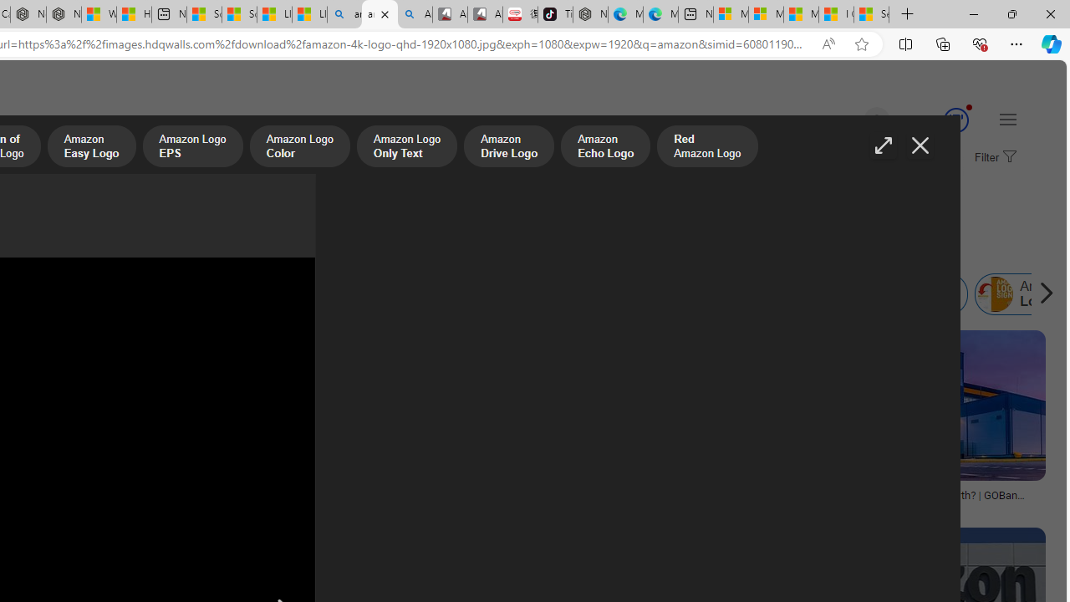 The height and width of the screenshot is (602, 1070). Describe the element at coordinates (909, 294) in the screenshot. I see `Amazon Package` at that location.